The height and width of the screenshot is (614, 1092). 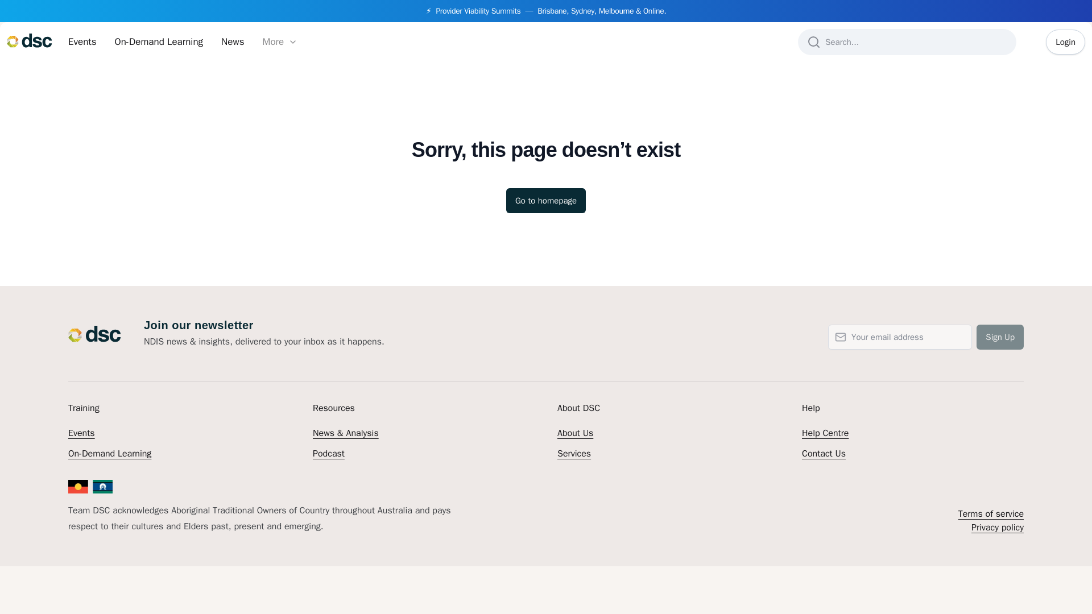 I want to click on Contact Us, so click(x=824, y=454).